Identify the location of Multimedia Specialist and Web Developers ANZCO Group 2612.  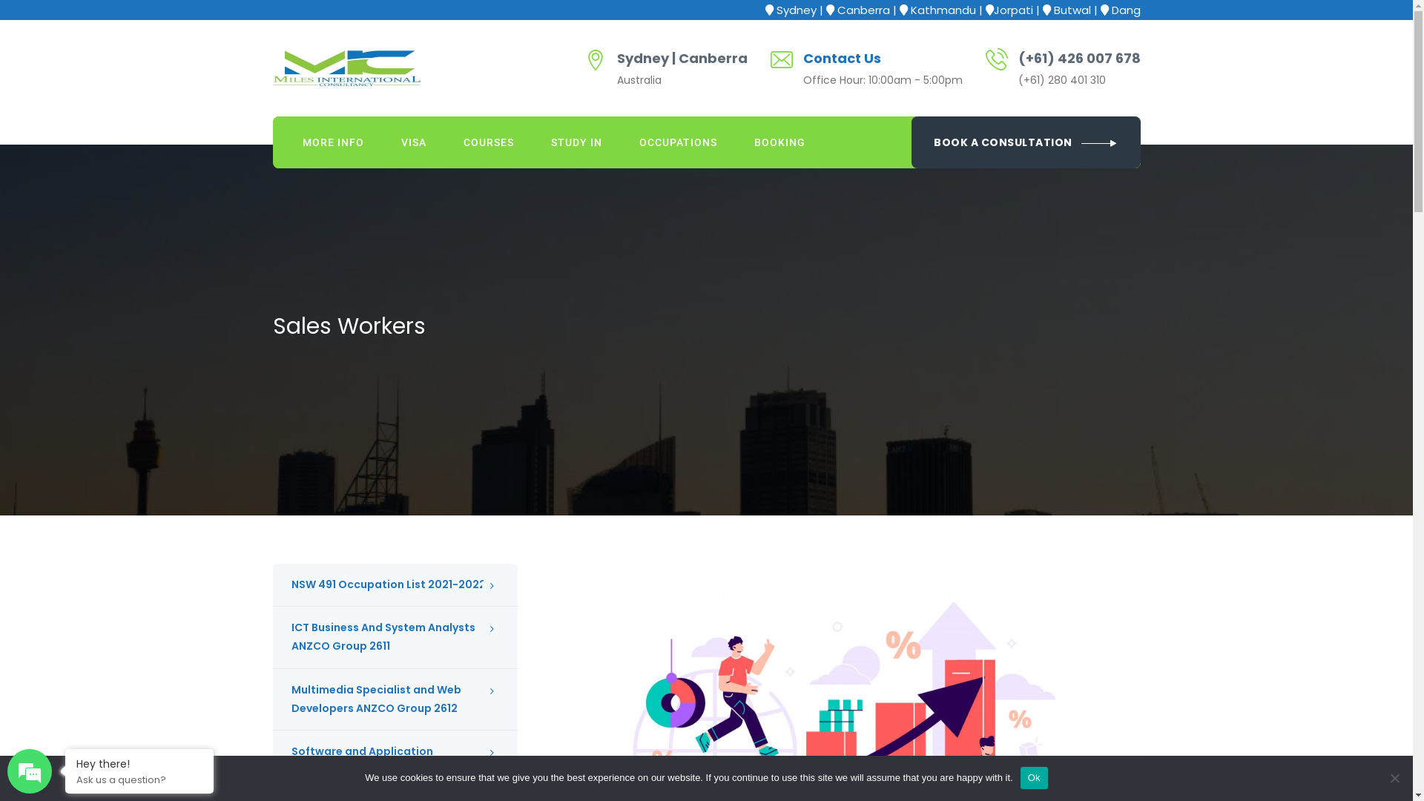
(395, 699).